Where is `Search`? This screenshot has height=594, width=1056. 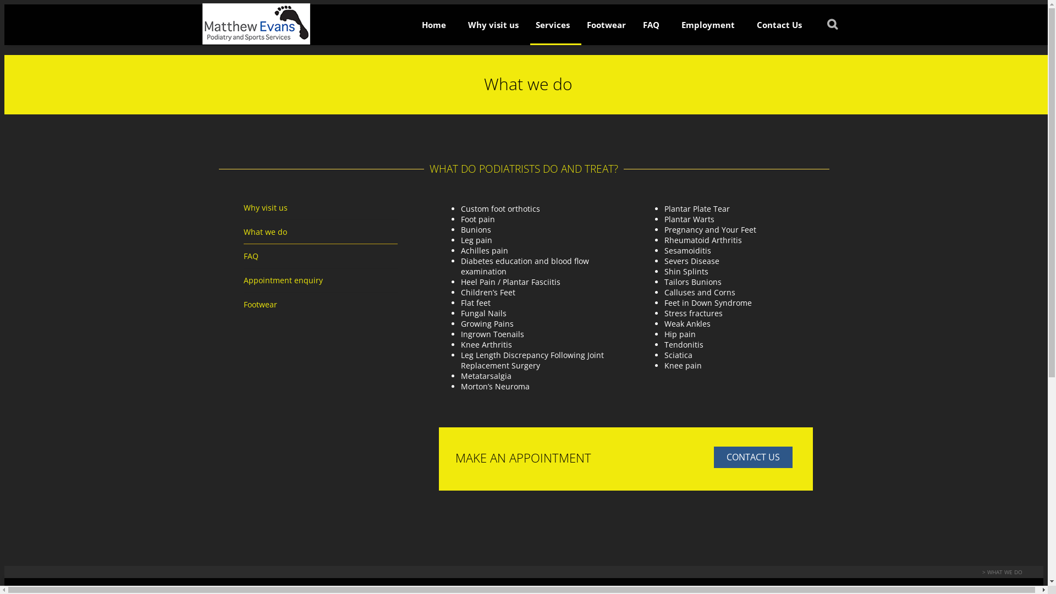 Search is located at coordinates (17, 7).